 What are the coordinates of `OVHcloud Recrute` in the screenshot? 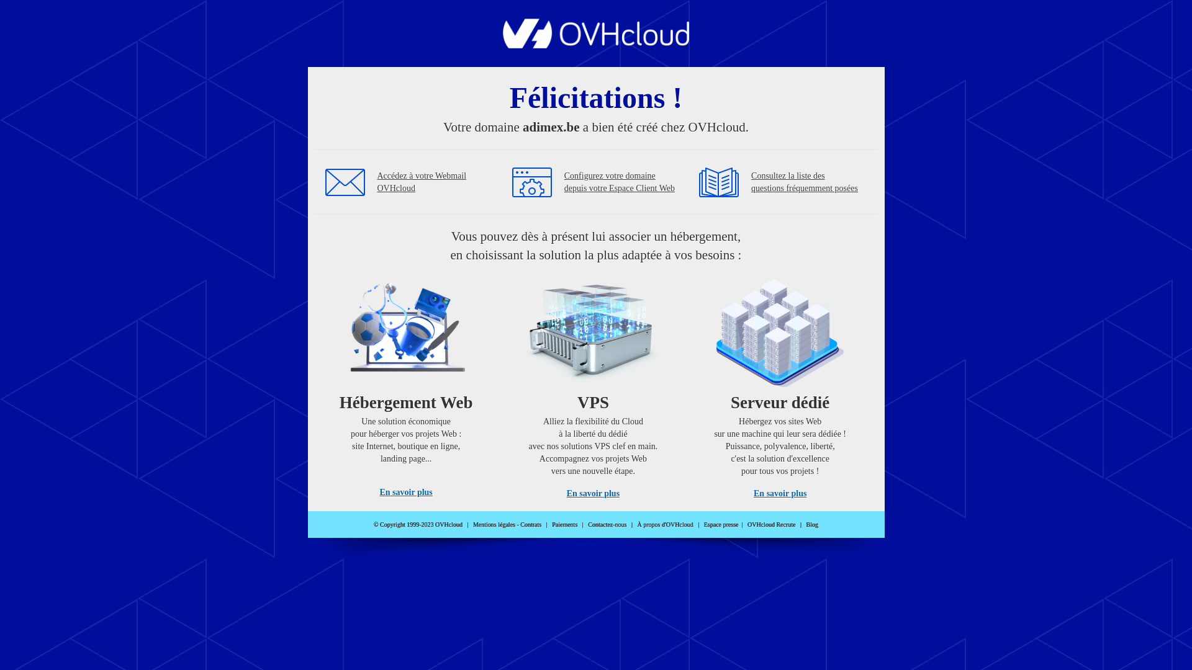 It's located at (771, 525).